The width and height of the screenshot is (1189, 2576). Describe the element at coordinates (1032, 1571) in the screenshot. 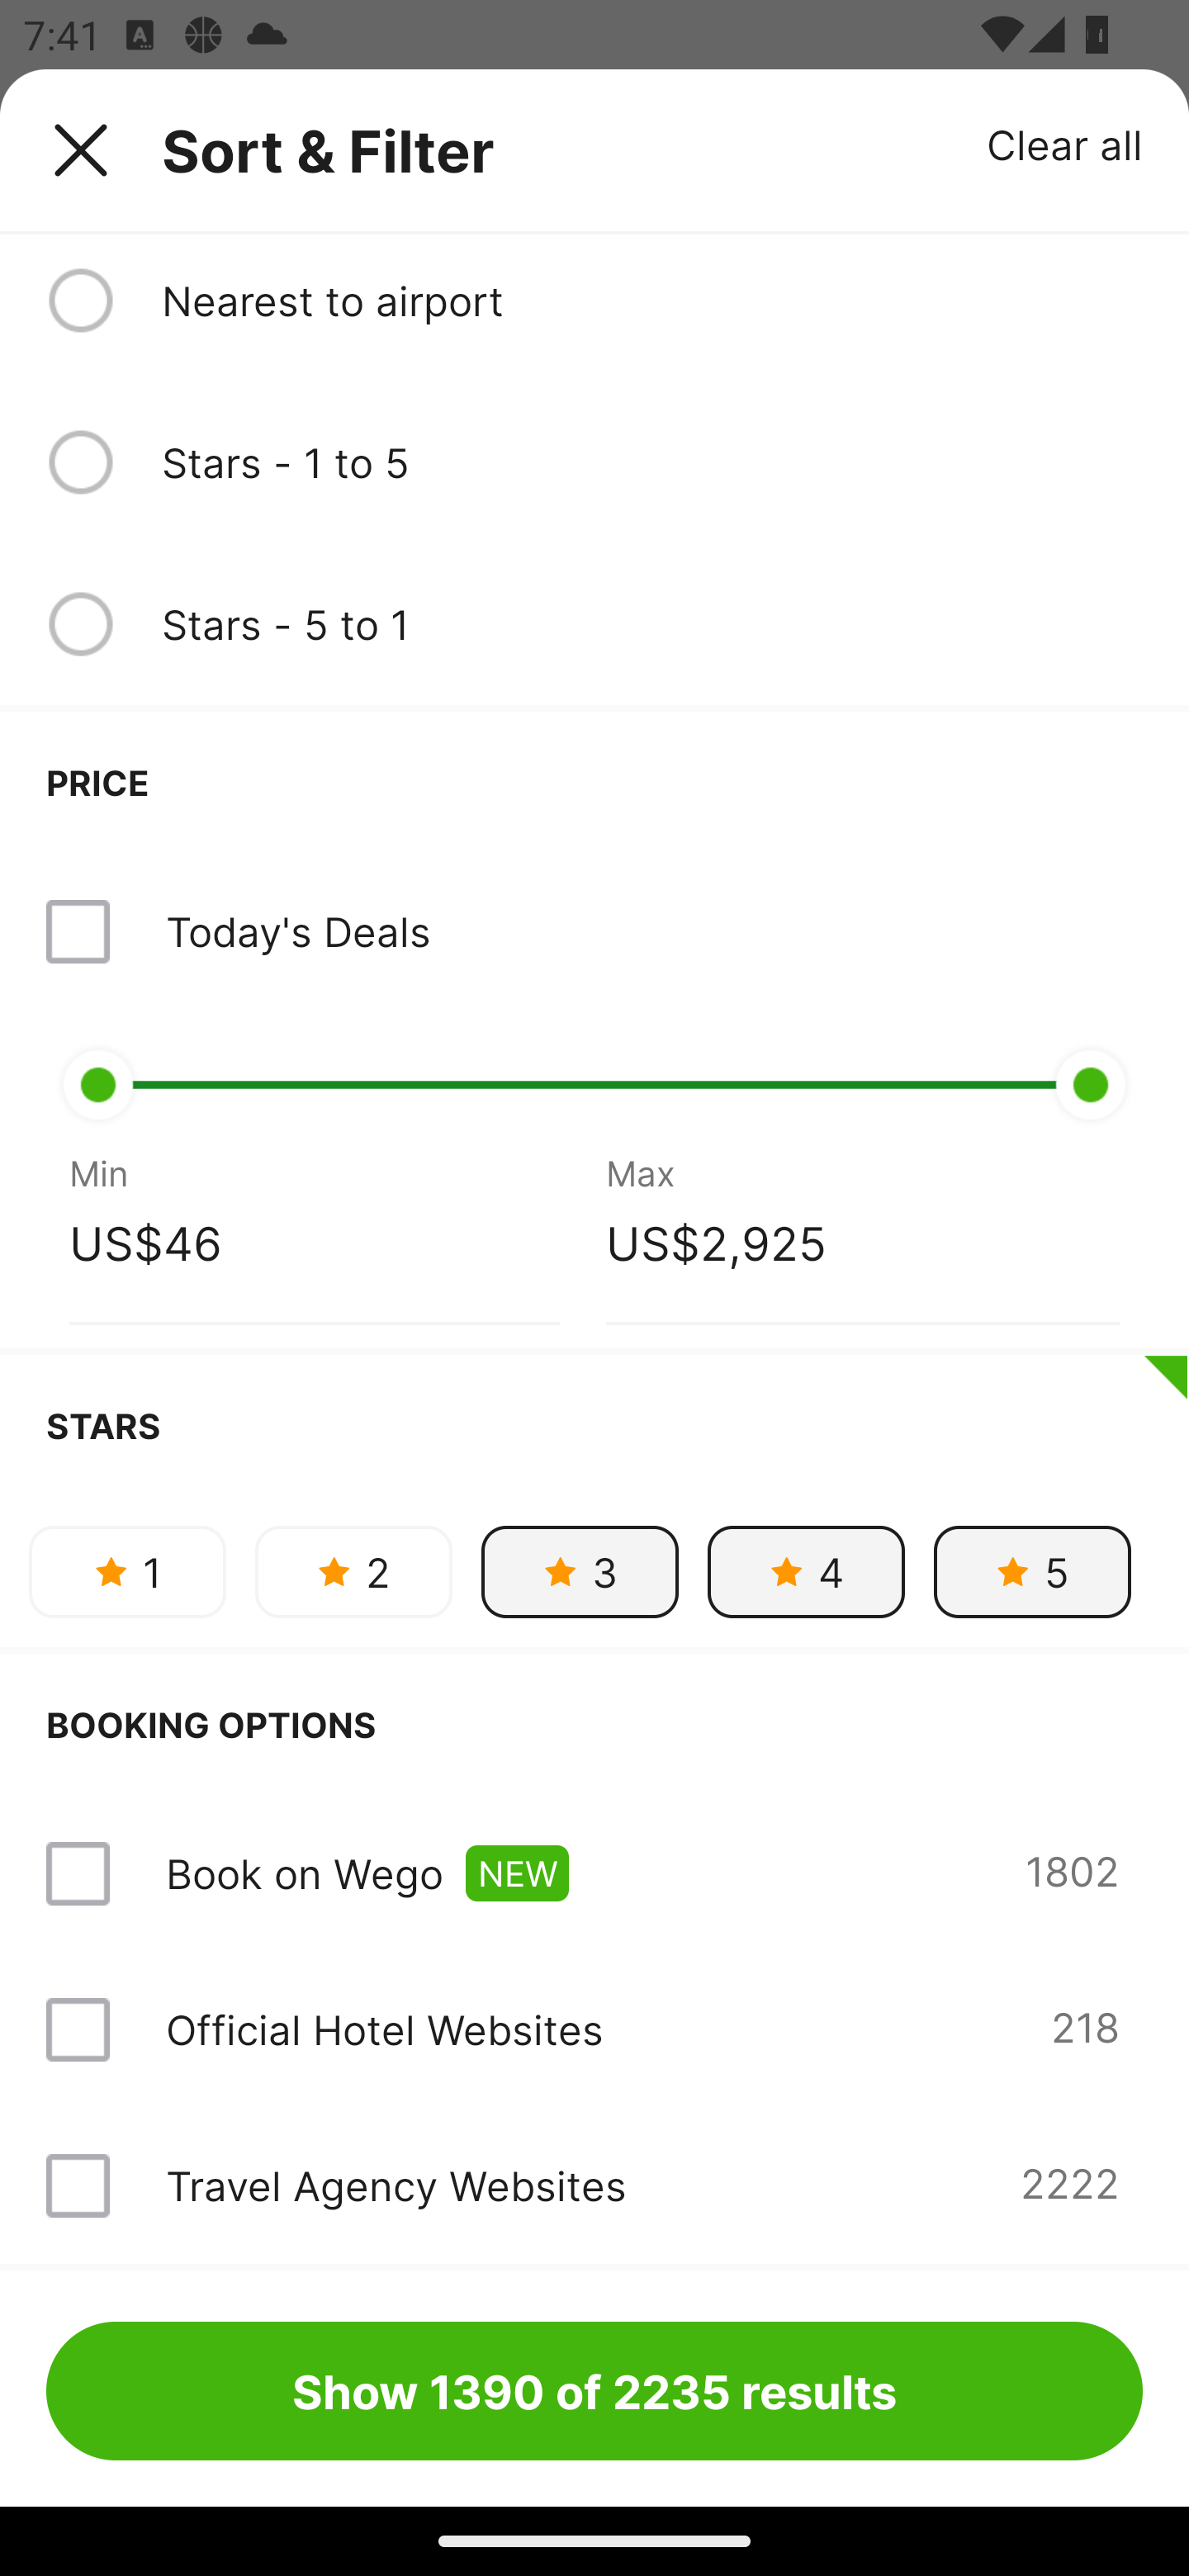

I see `5` at that location.